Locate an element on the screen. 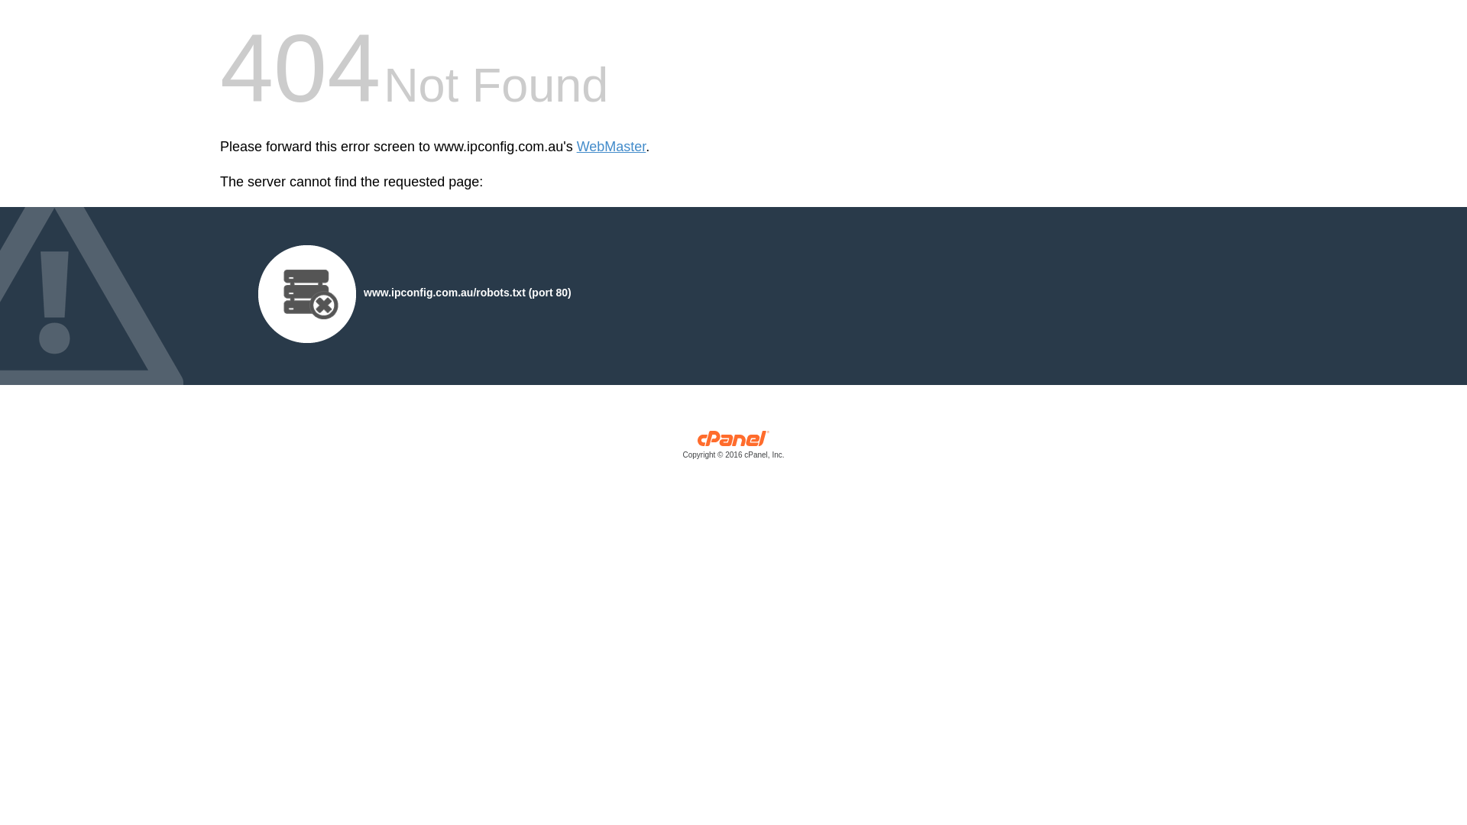  WebMaster is located at coordinates (611, 147).